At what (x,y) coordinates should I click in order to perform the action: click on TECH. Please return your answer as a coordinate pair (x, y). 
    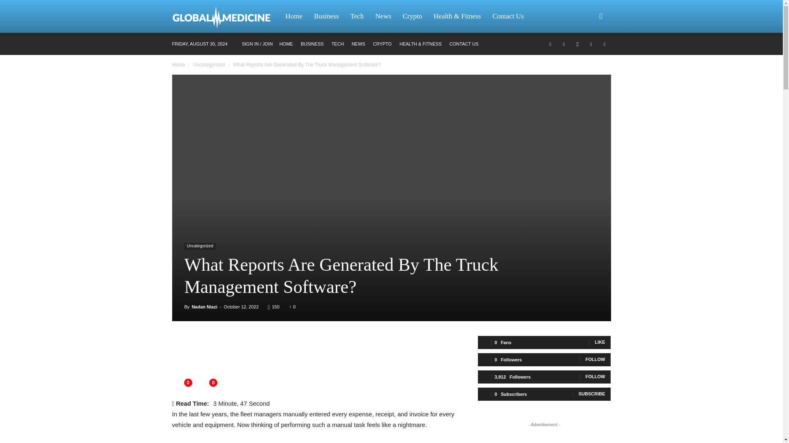
    Looking at the image, I should click on (338, 44).